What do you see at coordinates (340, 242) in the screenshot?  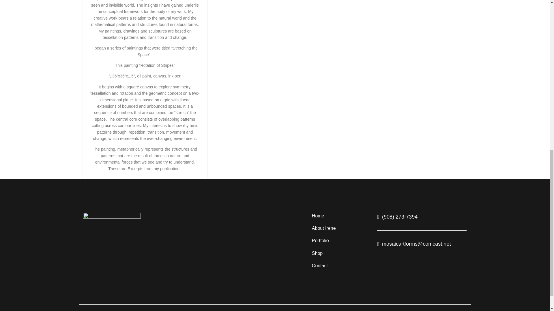 I see `Portfolio ` at bounding box center [340, 242].